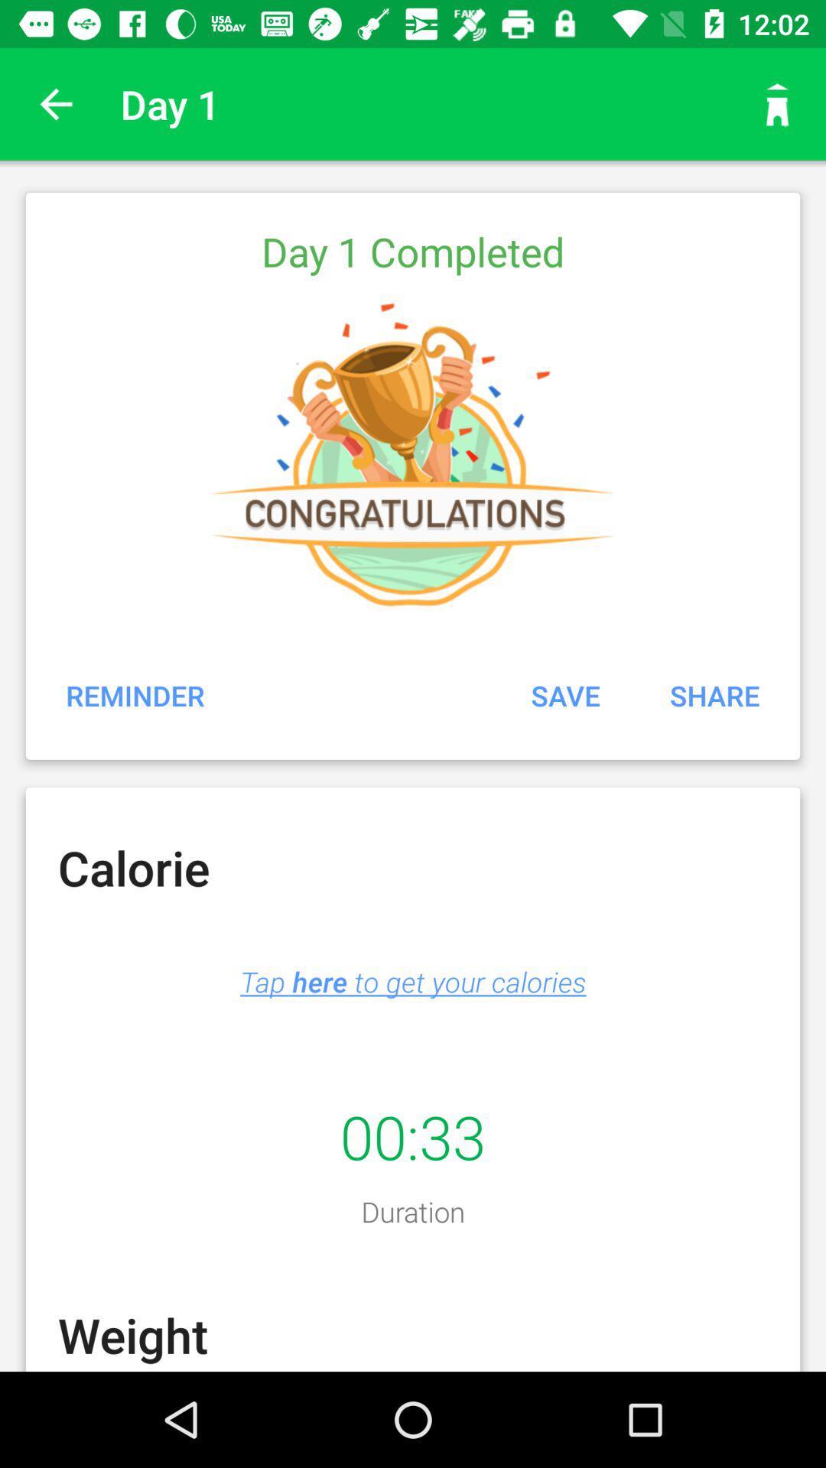  Describe the element at coordinates (714, 695) in the screenshot. I see `select icon next to save icon` at that location.